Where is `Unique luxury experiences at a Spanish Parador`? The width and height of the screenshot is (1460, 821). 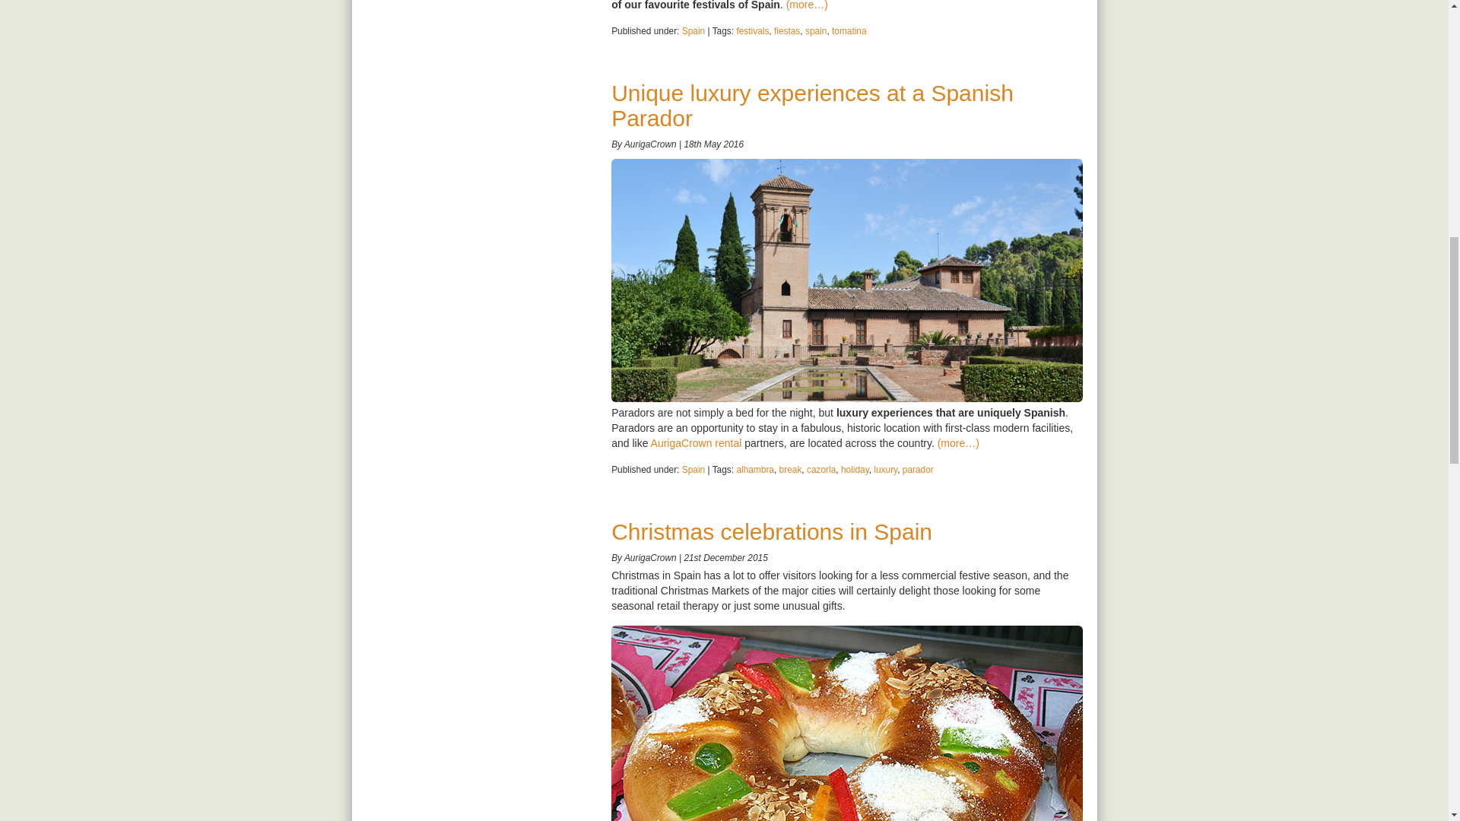
Unique luxury experiences at a Spanish Parador is located at coordinates (812, 105).